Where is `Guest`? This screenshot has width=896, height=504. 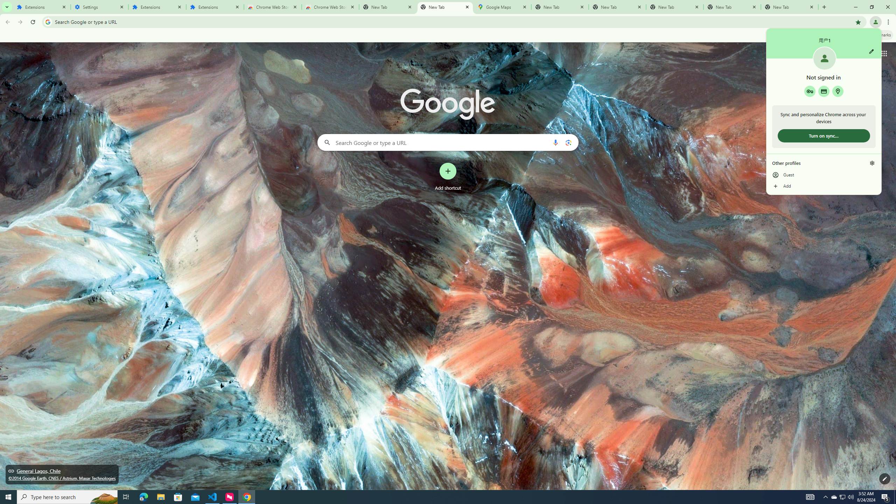 Guest is located at coordinates (67, 497).